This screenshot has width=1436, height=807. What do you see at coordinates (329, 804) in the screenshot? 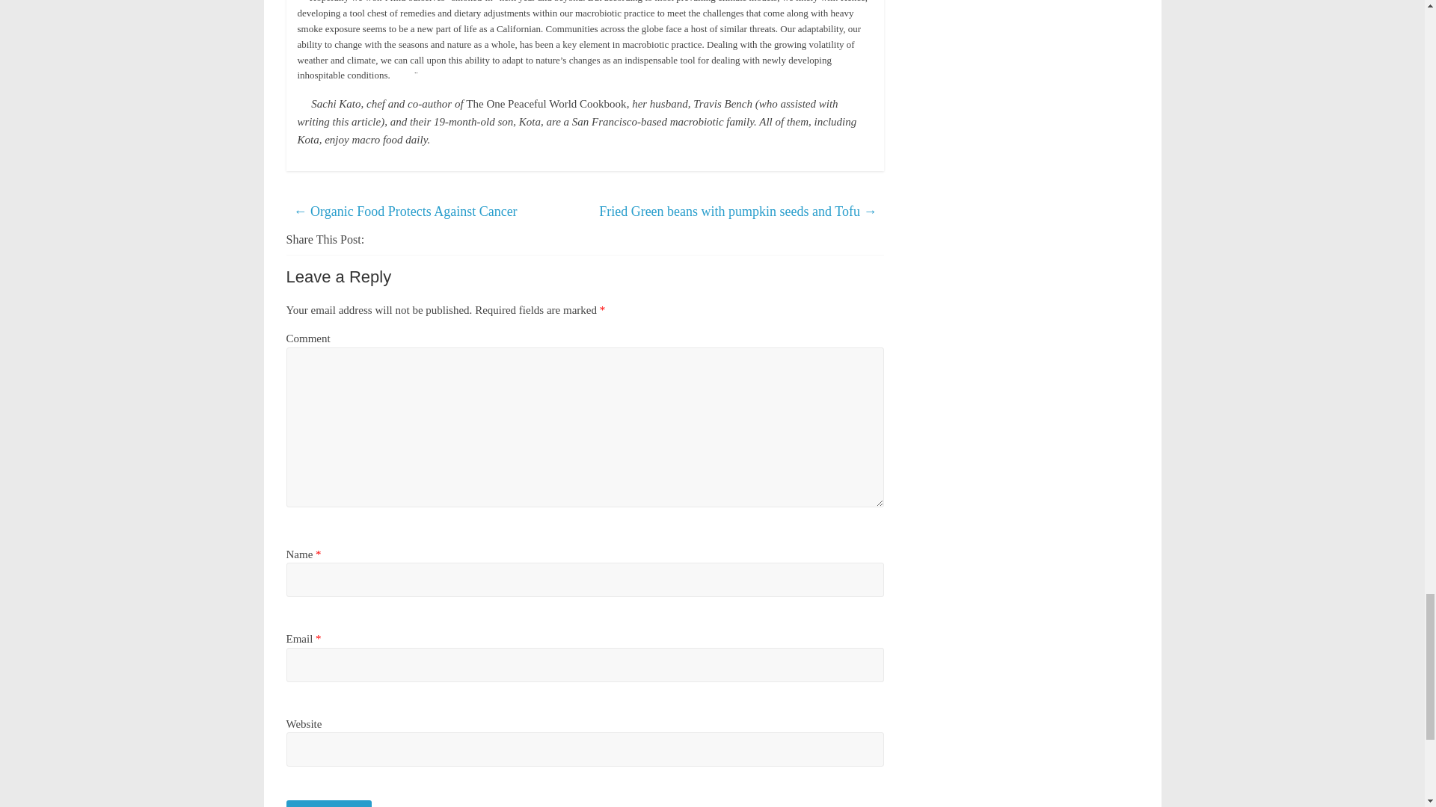
I see `Post Comment` at bounding box center [329, 804].